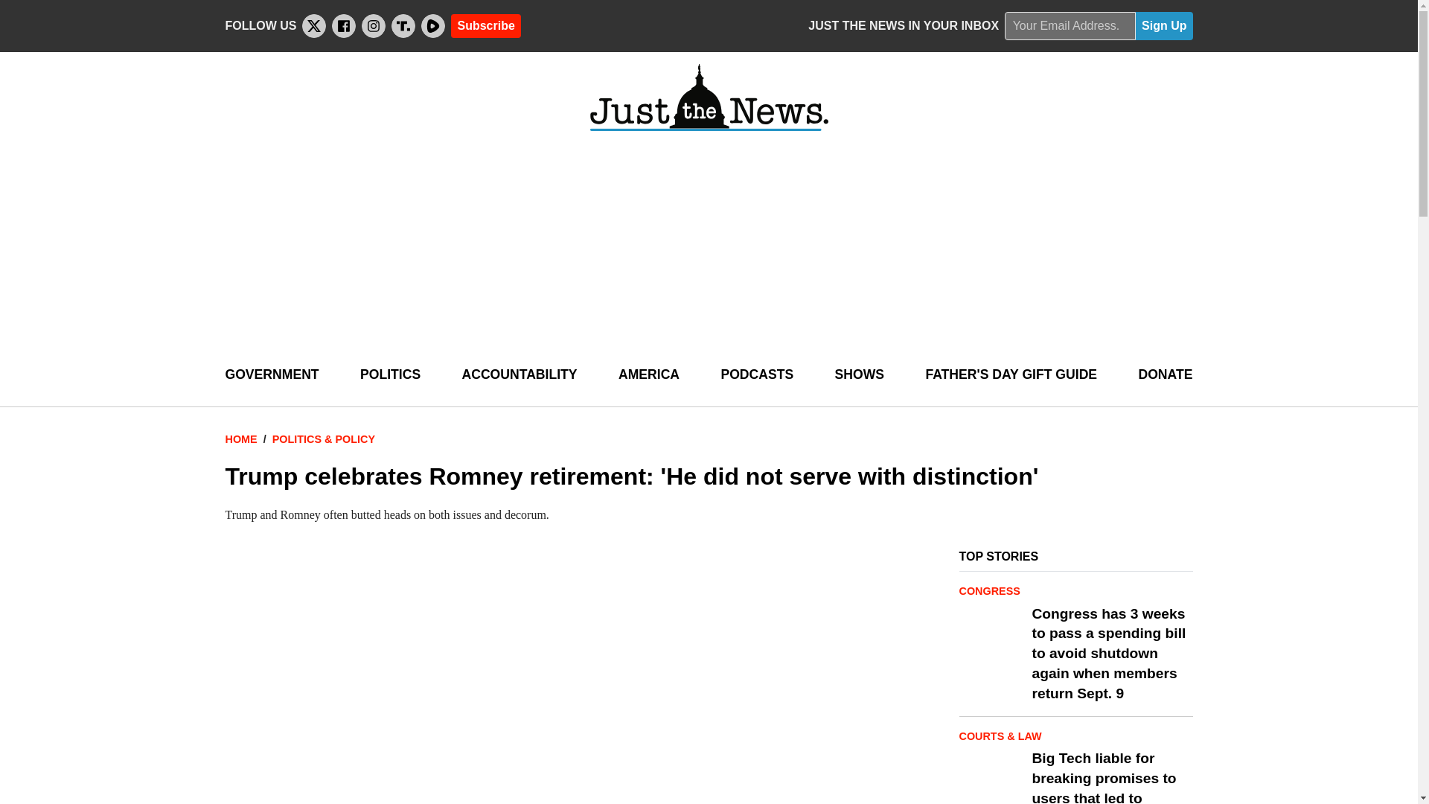 This screenshot has width=1429, height=804. Describe the element at coordinates (756, 375) in the screenshot. I see `PODCASTS` at that location.